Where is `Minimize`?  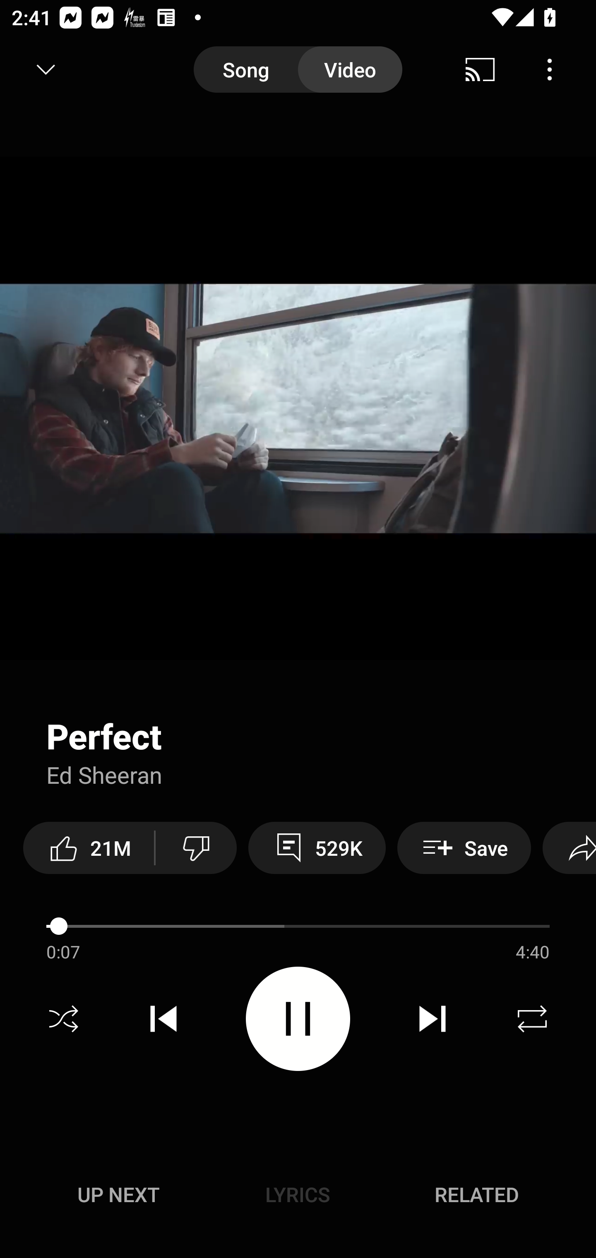 Minimize is located at coordinates (46, 70).